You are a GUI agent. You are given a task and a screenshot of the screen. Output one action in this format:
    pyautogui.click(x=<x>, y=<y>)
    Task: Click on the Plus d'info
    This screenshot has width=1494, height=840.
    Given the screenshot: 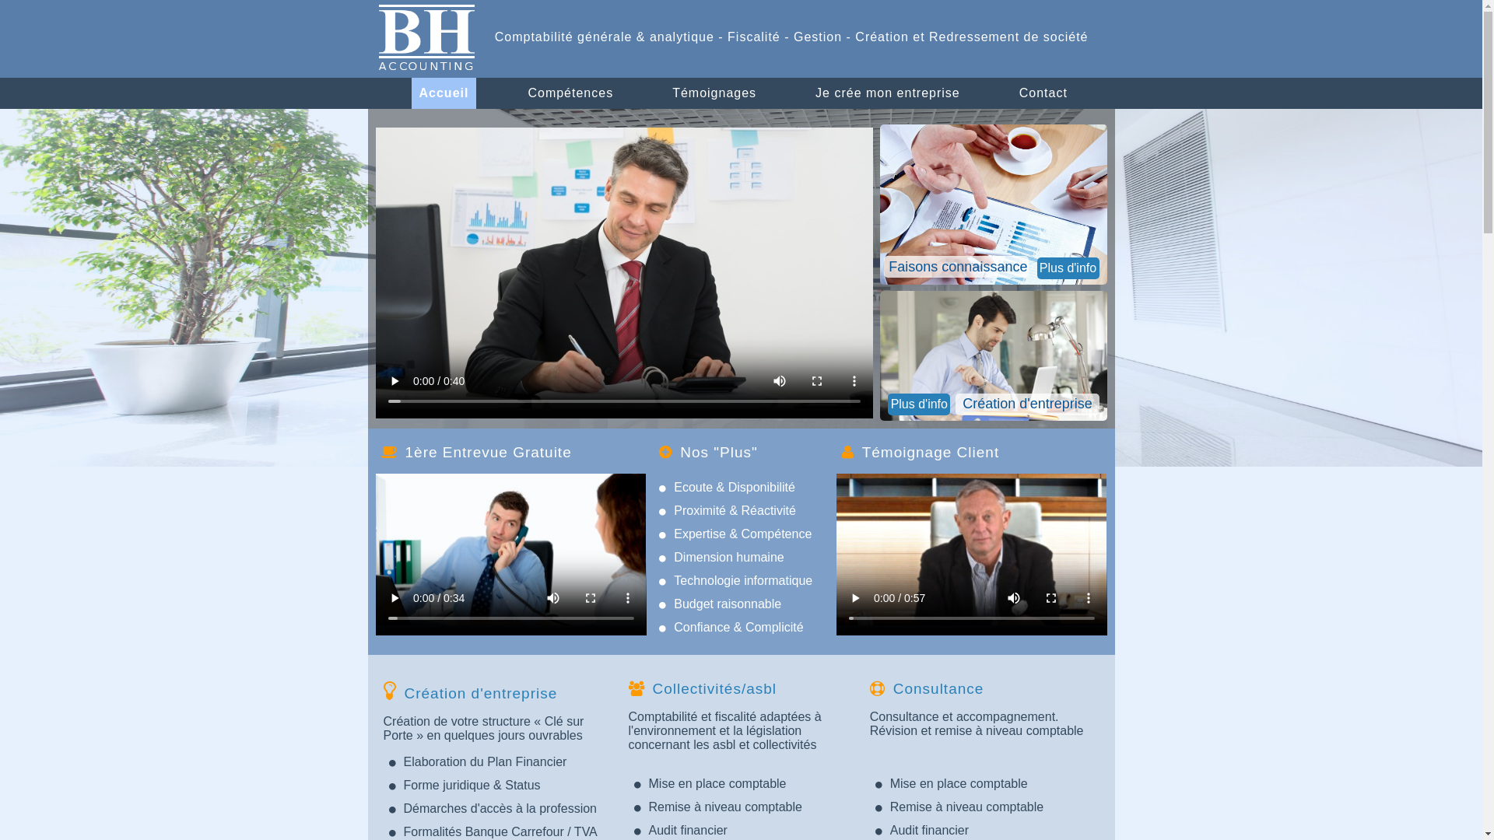 What is the action you would take?
    pyautogui.click(x=1068, y=268)
    